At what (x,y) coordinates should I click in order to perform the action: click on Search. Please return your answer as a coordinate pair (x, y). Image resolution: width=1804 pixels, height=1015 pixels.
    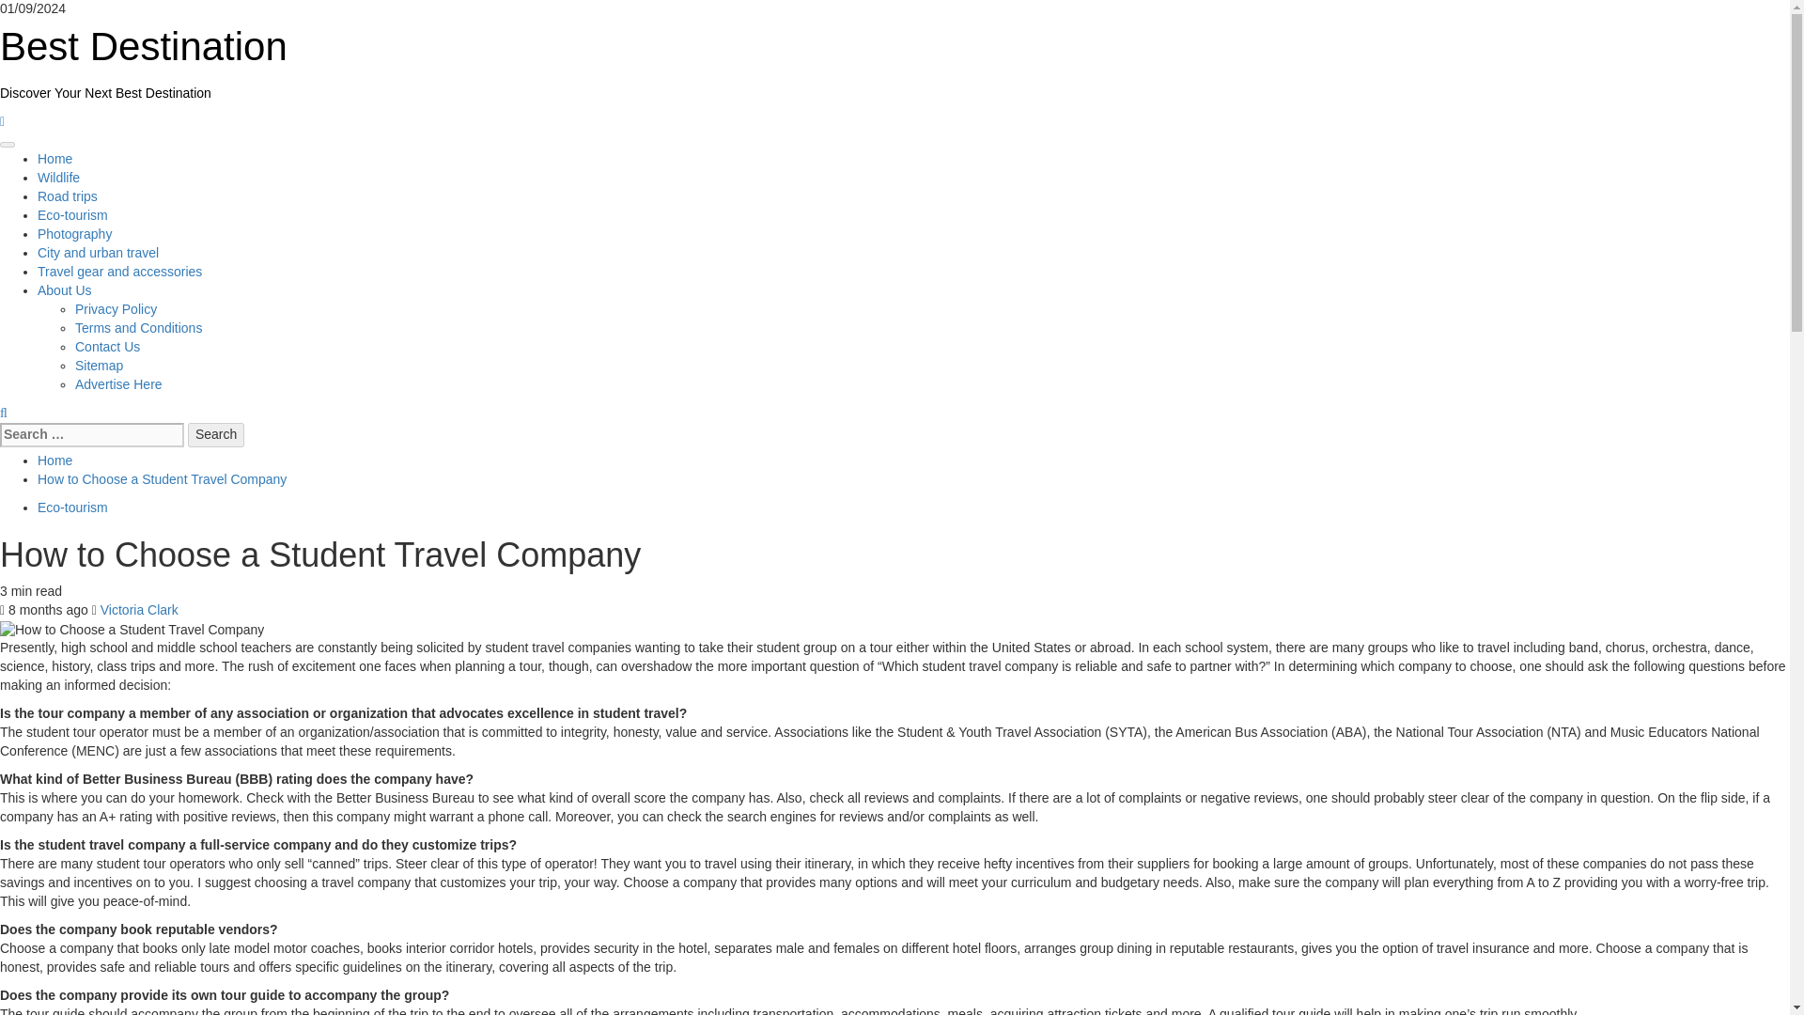
    Looking at the image, I should click on (215, 435).